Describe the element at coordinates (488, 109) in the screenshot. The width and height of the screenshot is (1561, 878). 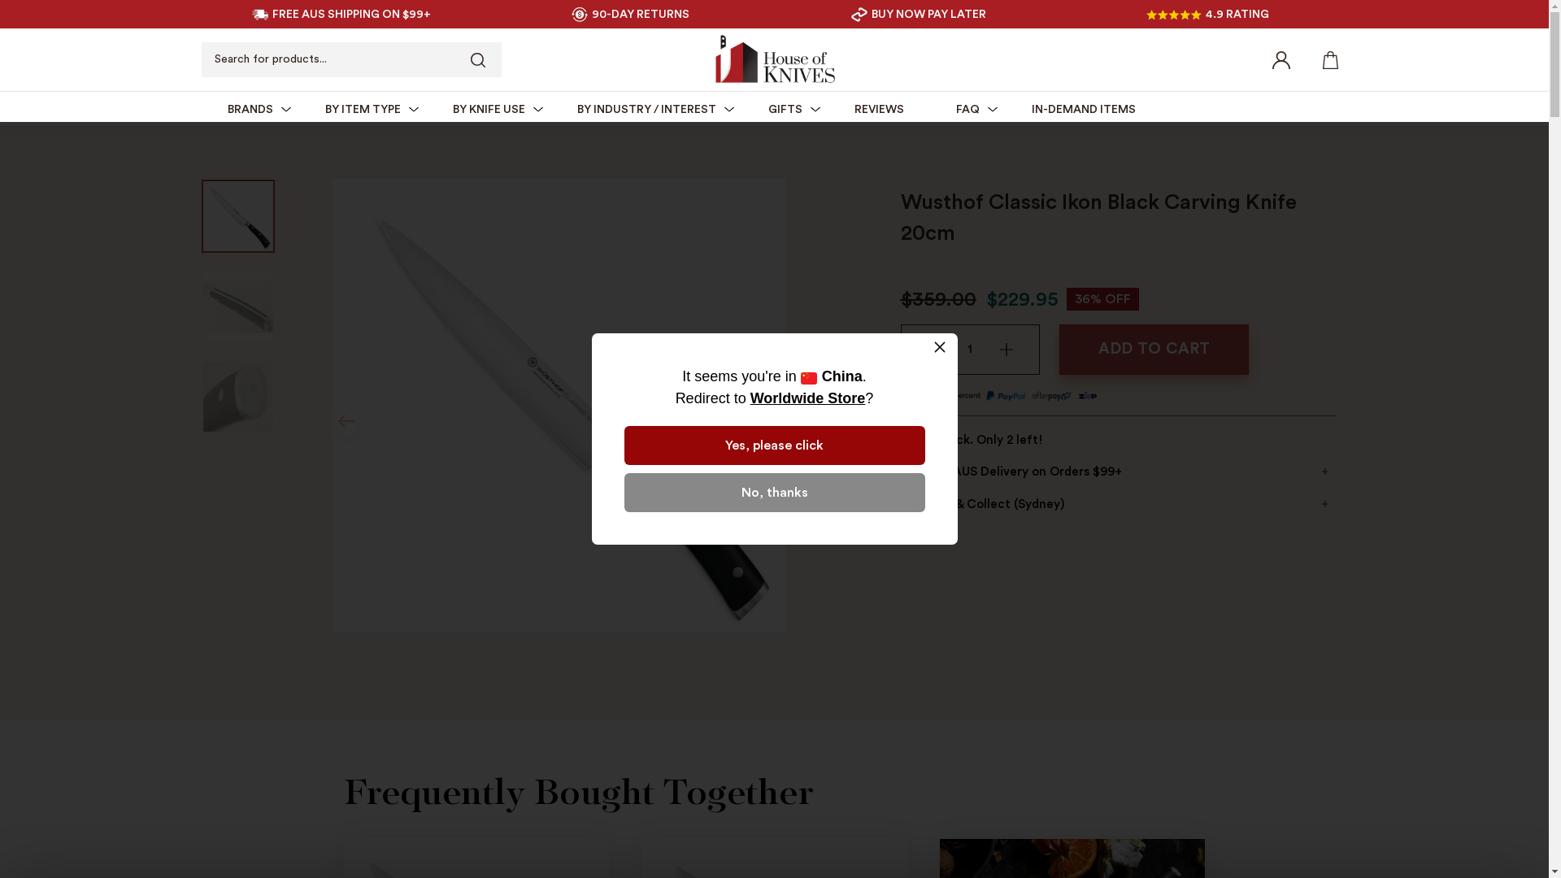
I see `BY KNIFE USE` at that location.